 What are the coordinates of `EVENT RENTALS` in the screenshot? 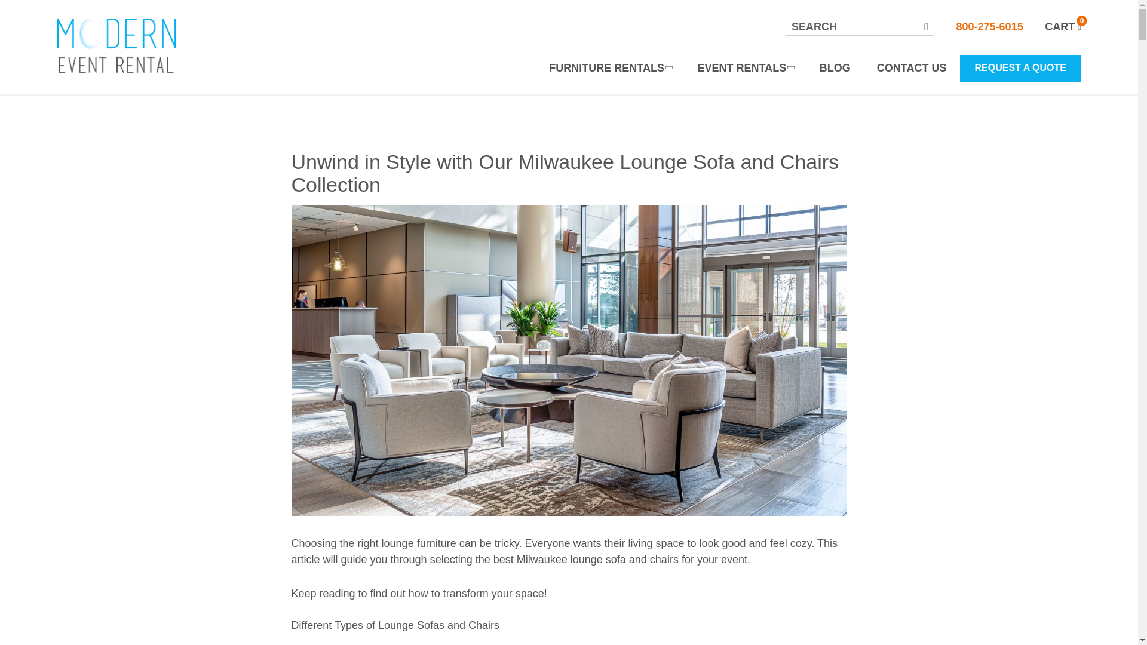 It's located at (746, 68).